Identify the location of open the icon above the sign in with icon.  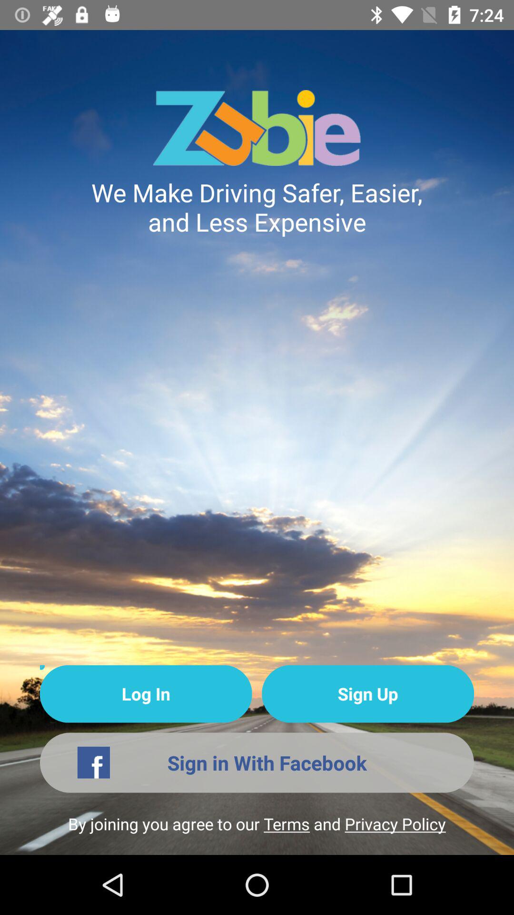
(146, 694).